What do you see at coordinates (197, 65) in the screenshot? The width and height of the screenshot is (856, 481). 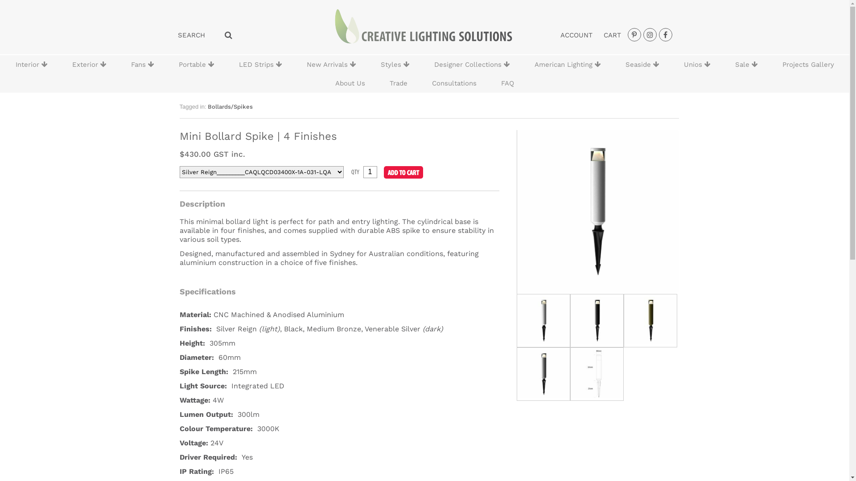 I see `Portable` at bounding box center [197, 65].